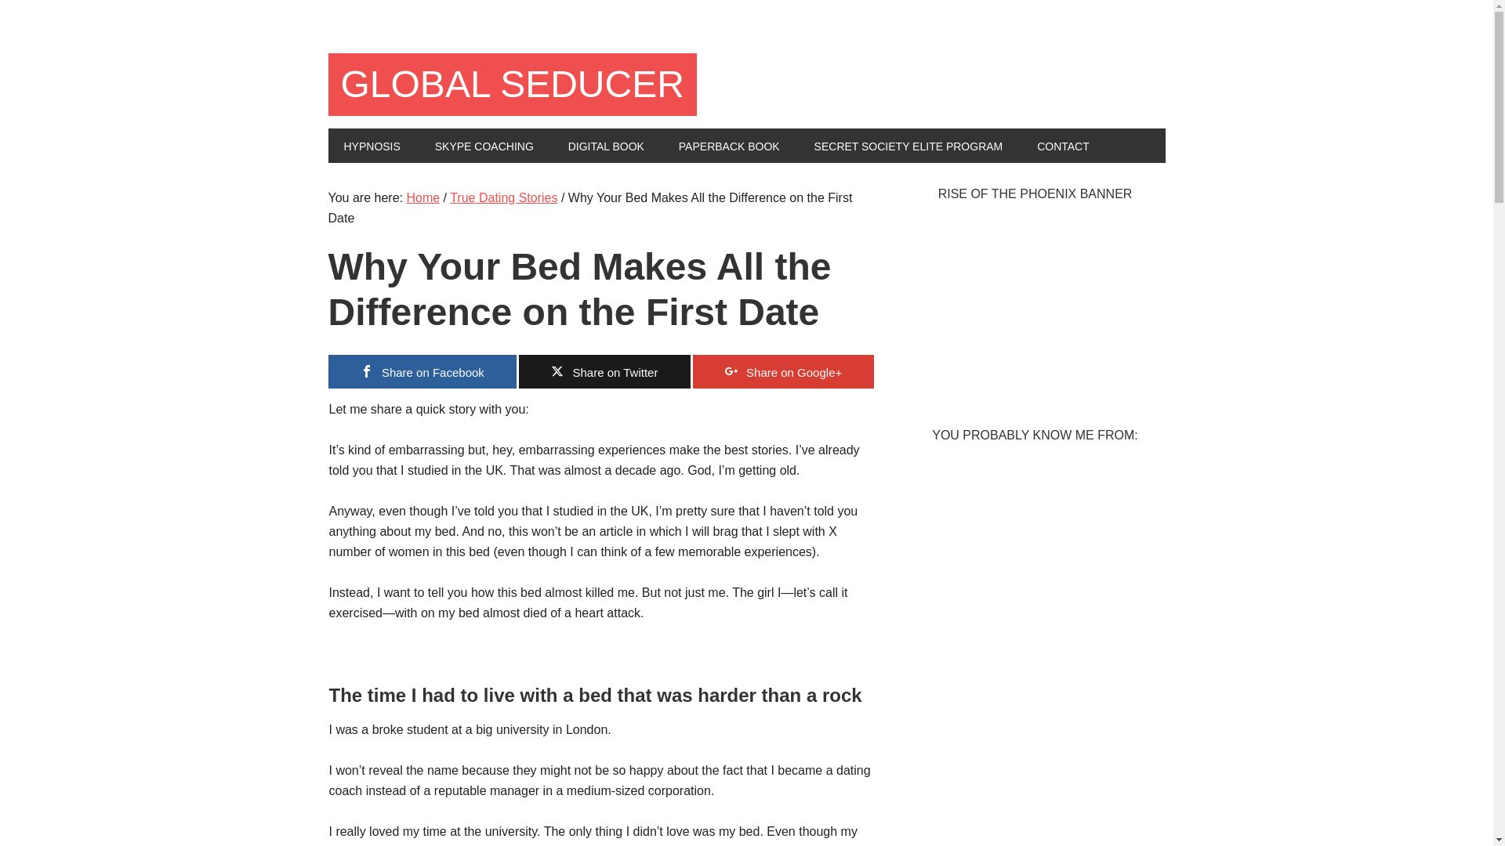  What do you see at coordinates (372, 146) in the screenshot?
I see `HYPNOSIS` at bounding box center [372, 146].